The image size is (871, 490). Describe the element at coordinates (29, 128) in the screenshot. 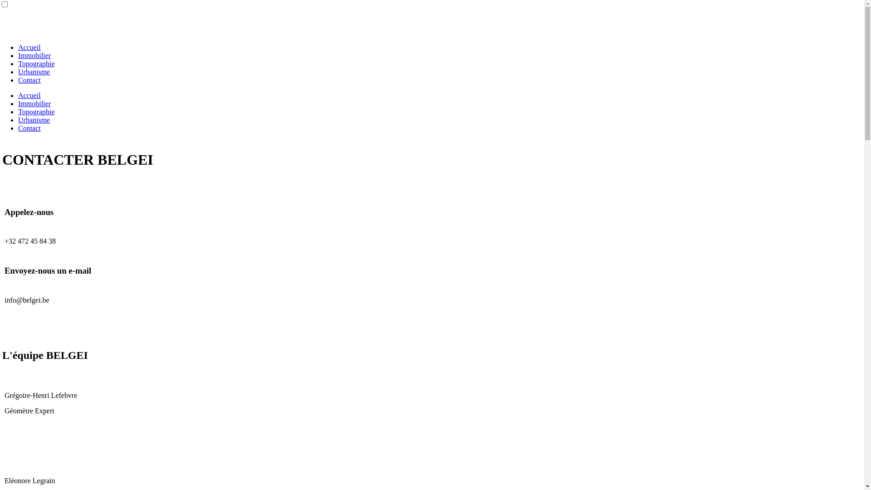

I see `Contact` at that location.